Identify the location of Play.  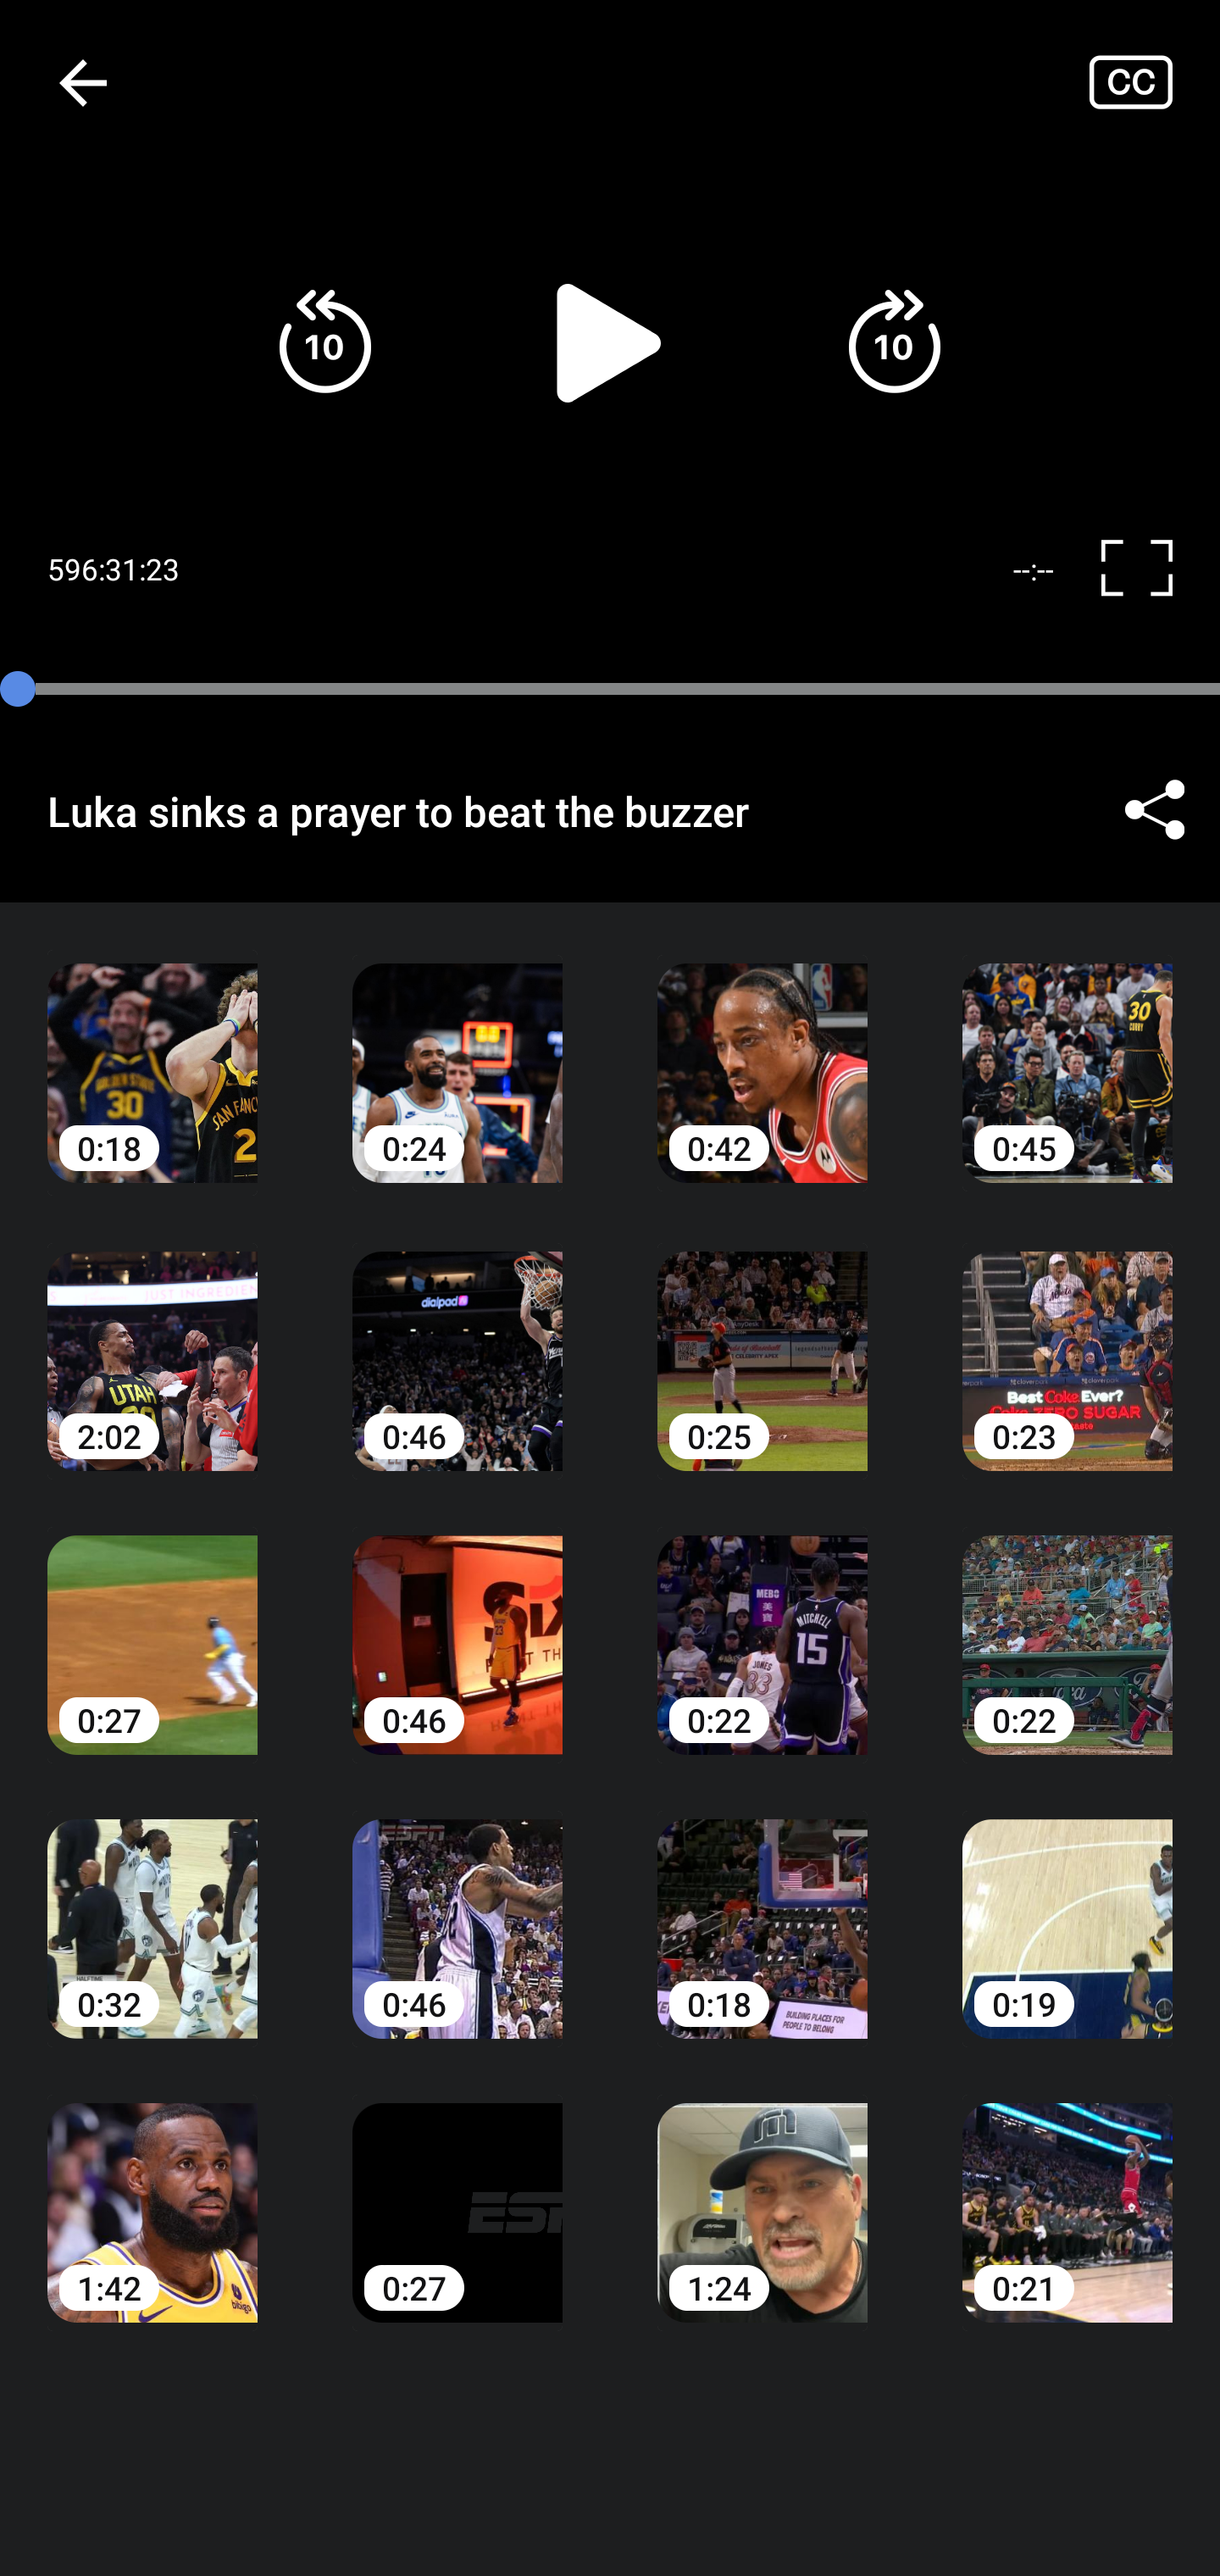
(610, 342).